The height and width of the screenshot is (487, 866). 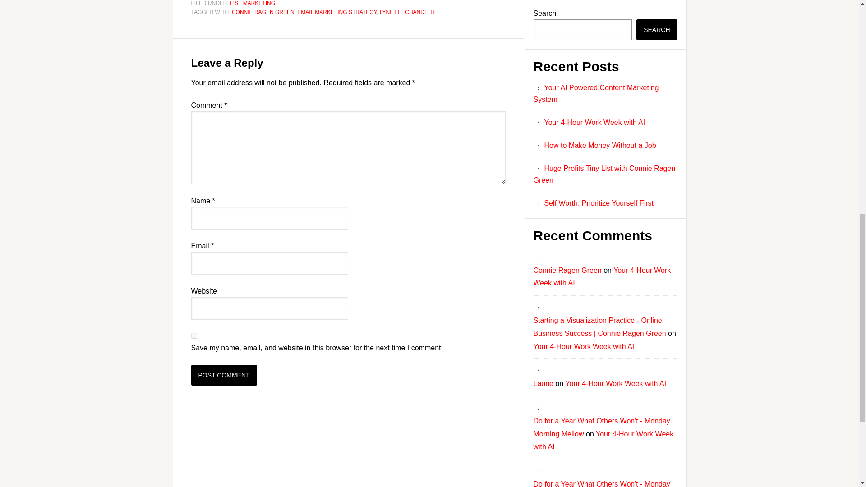 I want to click on Your AI Powered Content Marketing System, so click(x=595, y=93).